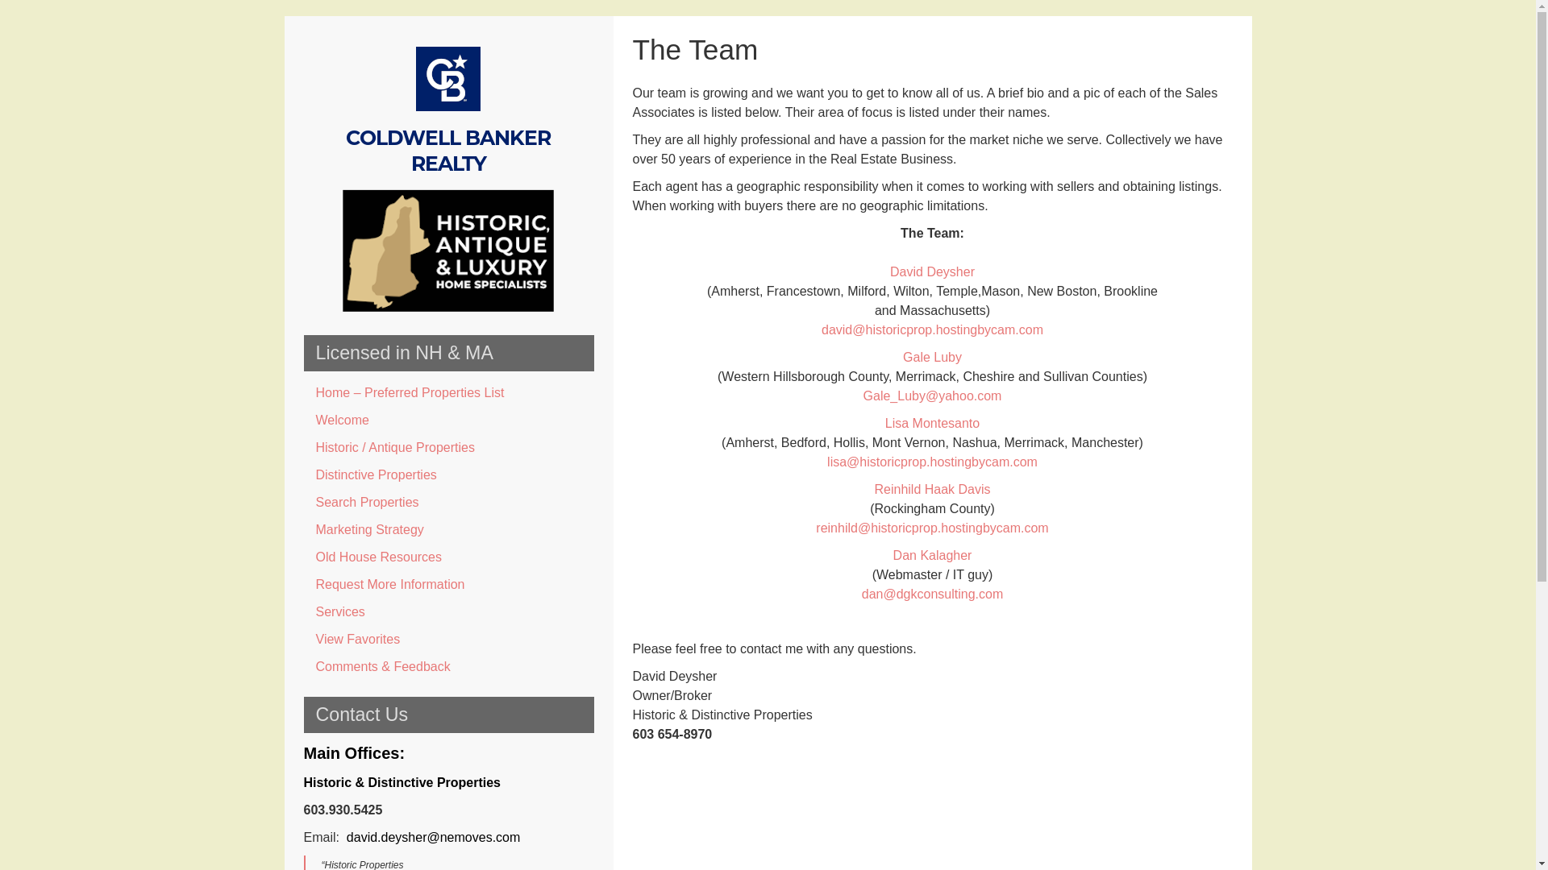  Describe the element at coordinates (448, 585) in the screenshot. I see `Request More Information` at that location.